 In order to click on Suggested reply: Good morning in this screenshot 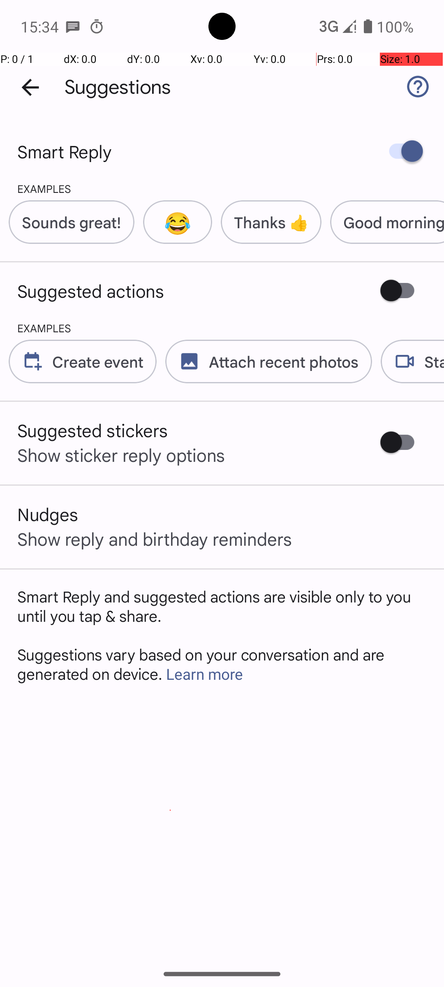, I will do `click(383, 222)`.